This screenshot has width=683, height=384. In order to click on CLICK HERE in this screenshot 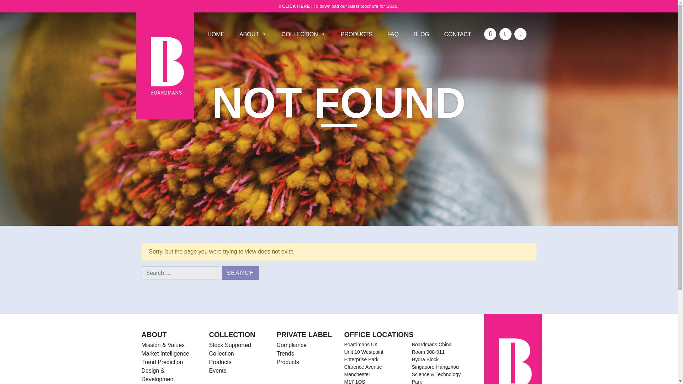, I will do `click(297, 6)`.